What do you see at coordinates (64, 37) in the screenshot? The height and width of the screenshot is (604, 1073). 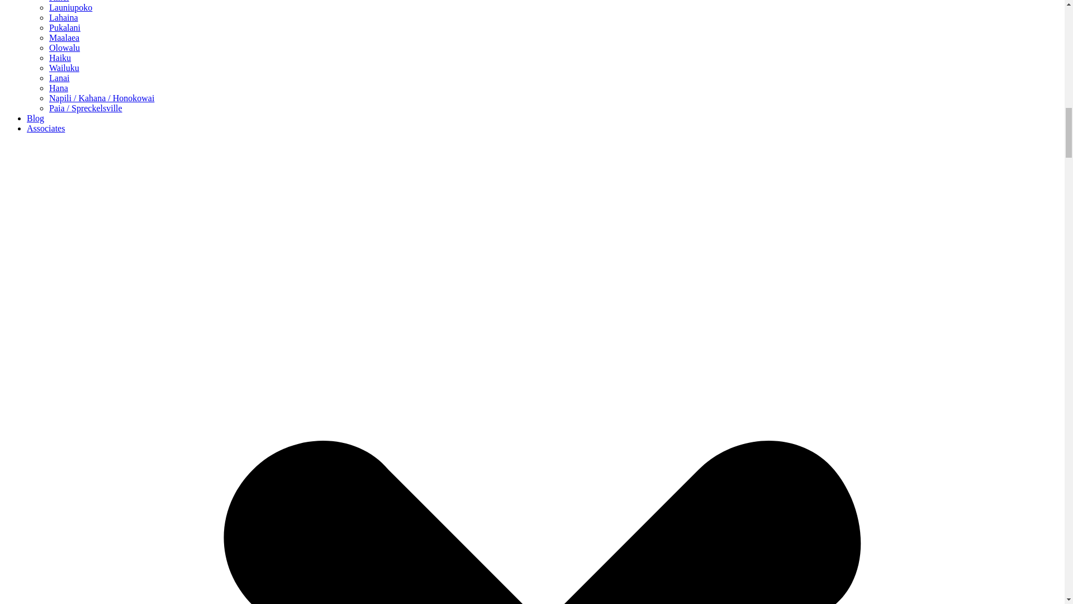 I see `Maalaea` at bounding box center [64, 37].